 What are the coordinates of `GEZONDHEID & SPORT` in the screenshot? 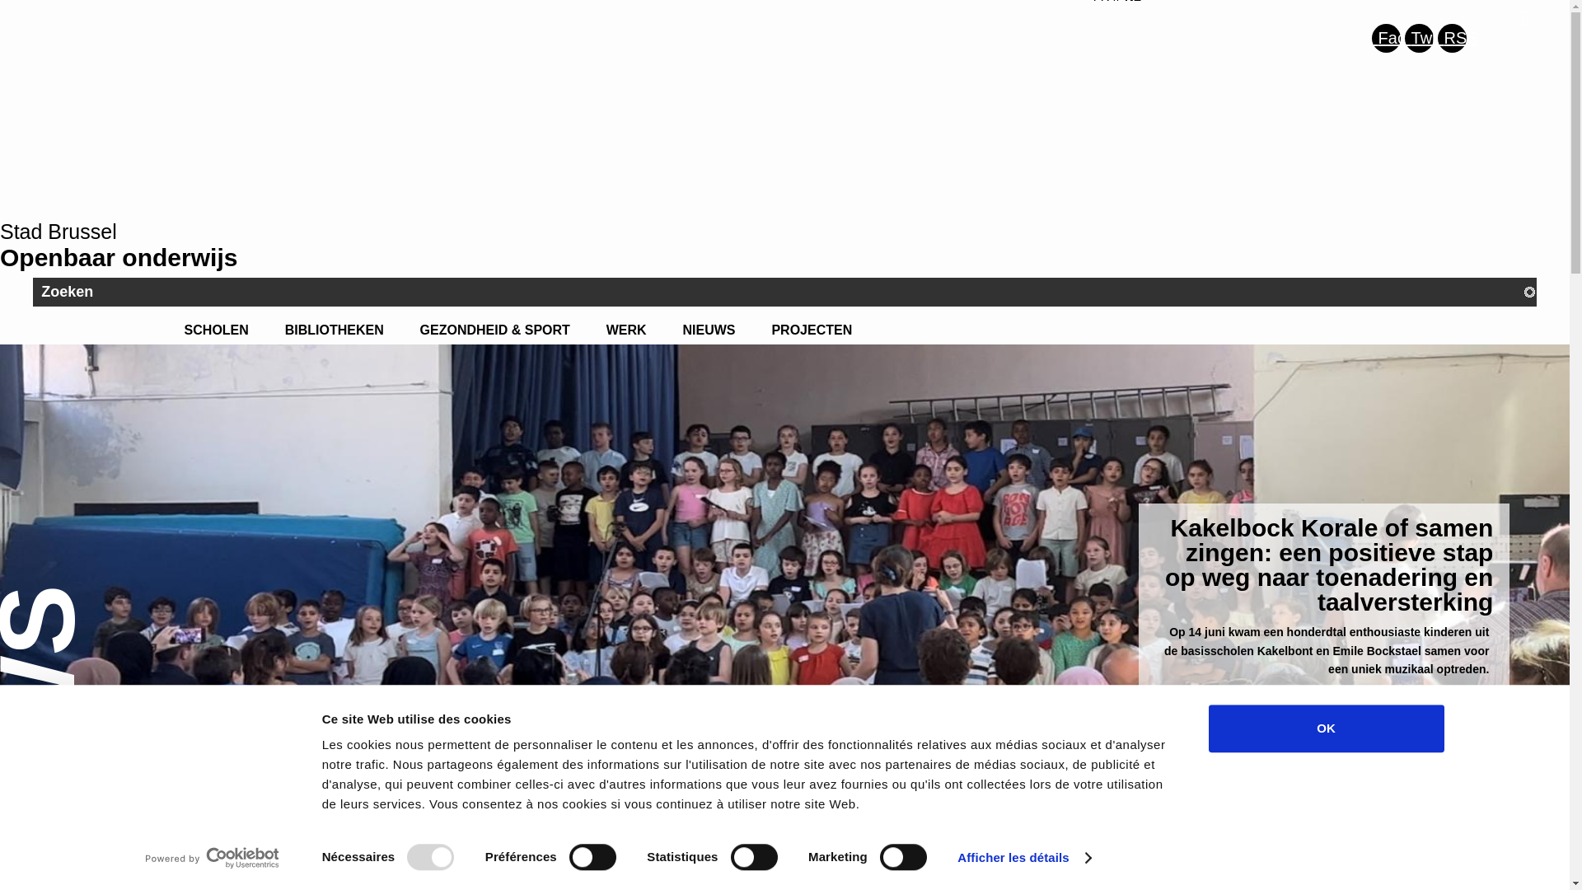 It's located at (494, 330).